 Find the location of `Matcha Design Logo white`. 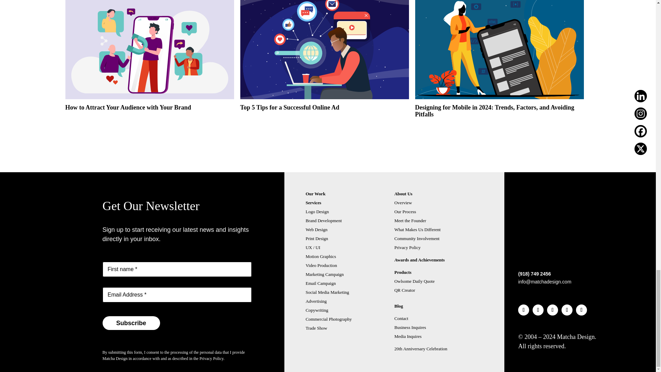

Matcha Design Logo white is located at coordinates (529, 254).